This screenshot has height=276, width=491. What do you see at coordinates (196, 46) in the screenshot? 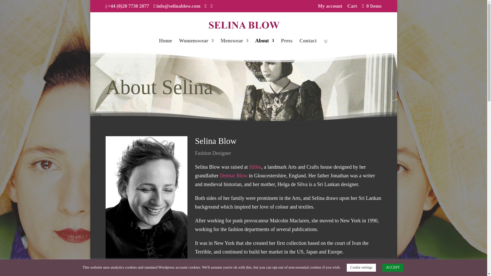
I see `Womenswear` at bounding box center [196, 46].